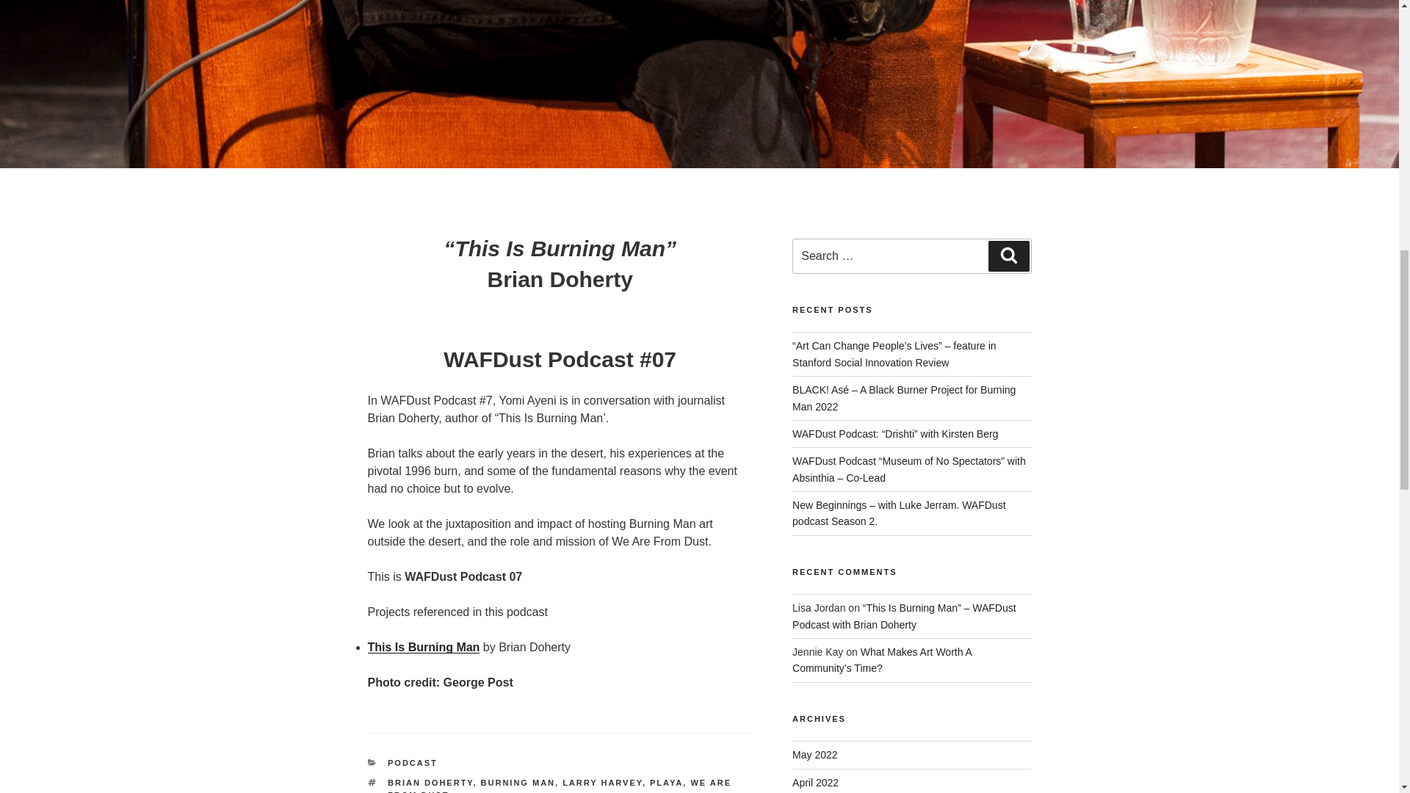  I want to click on PODCAST, so click(413, 762).